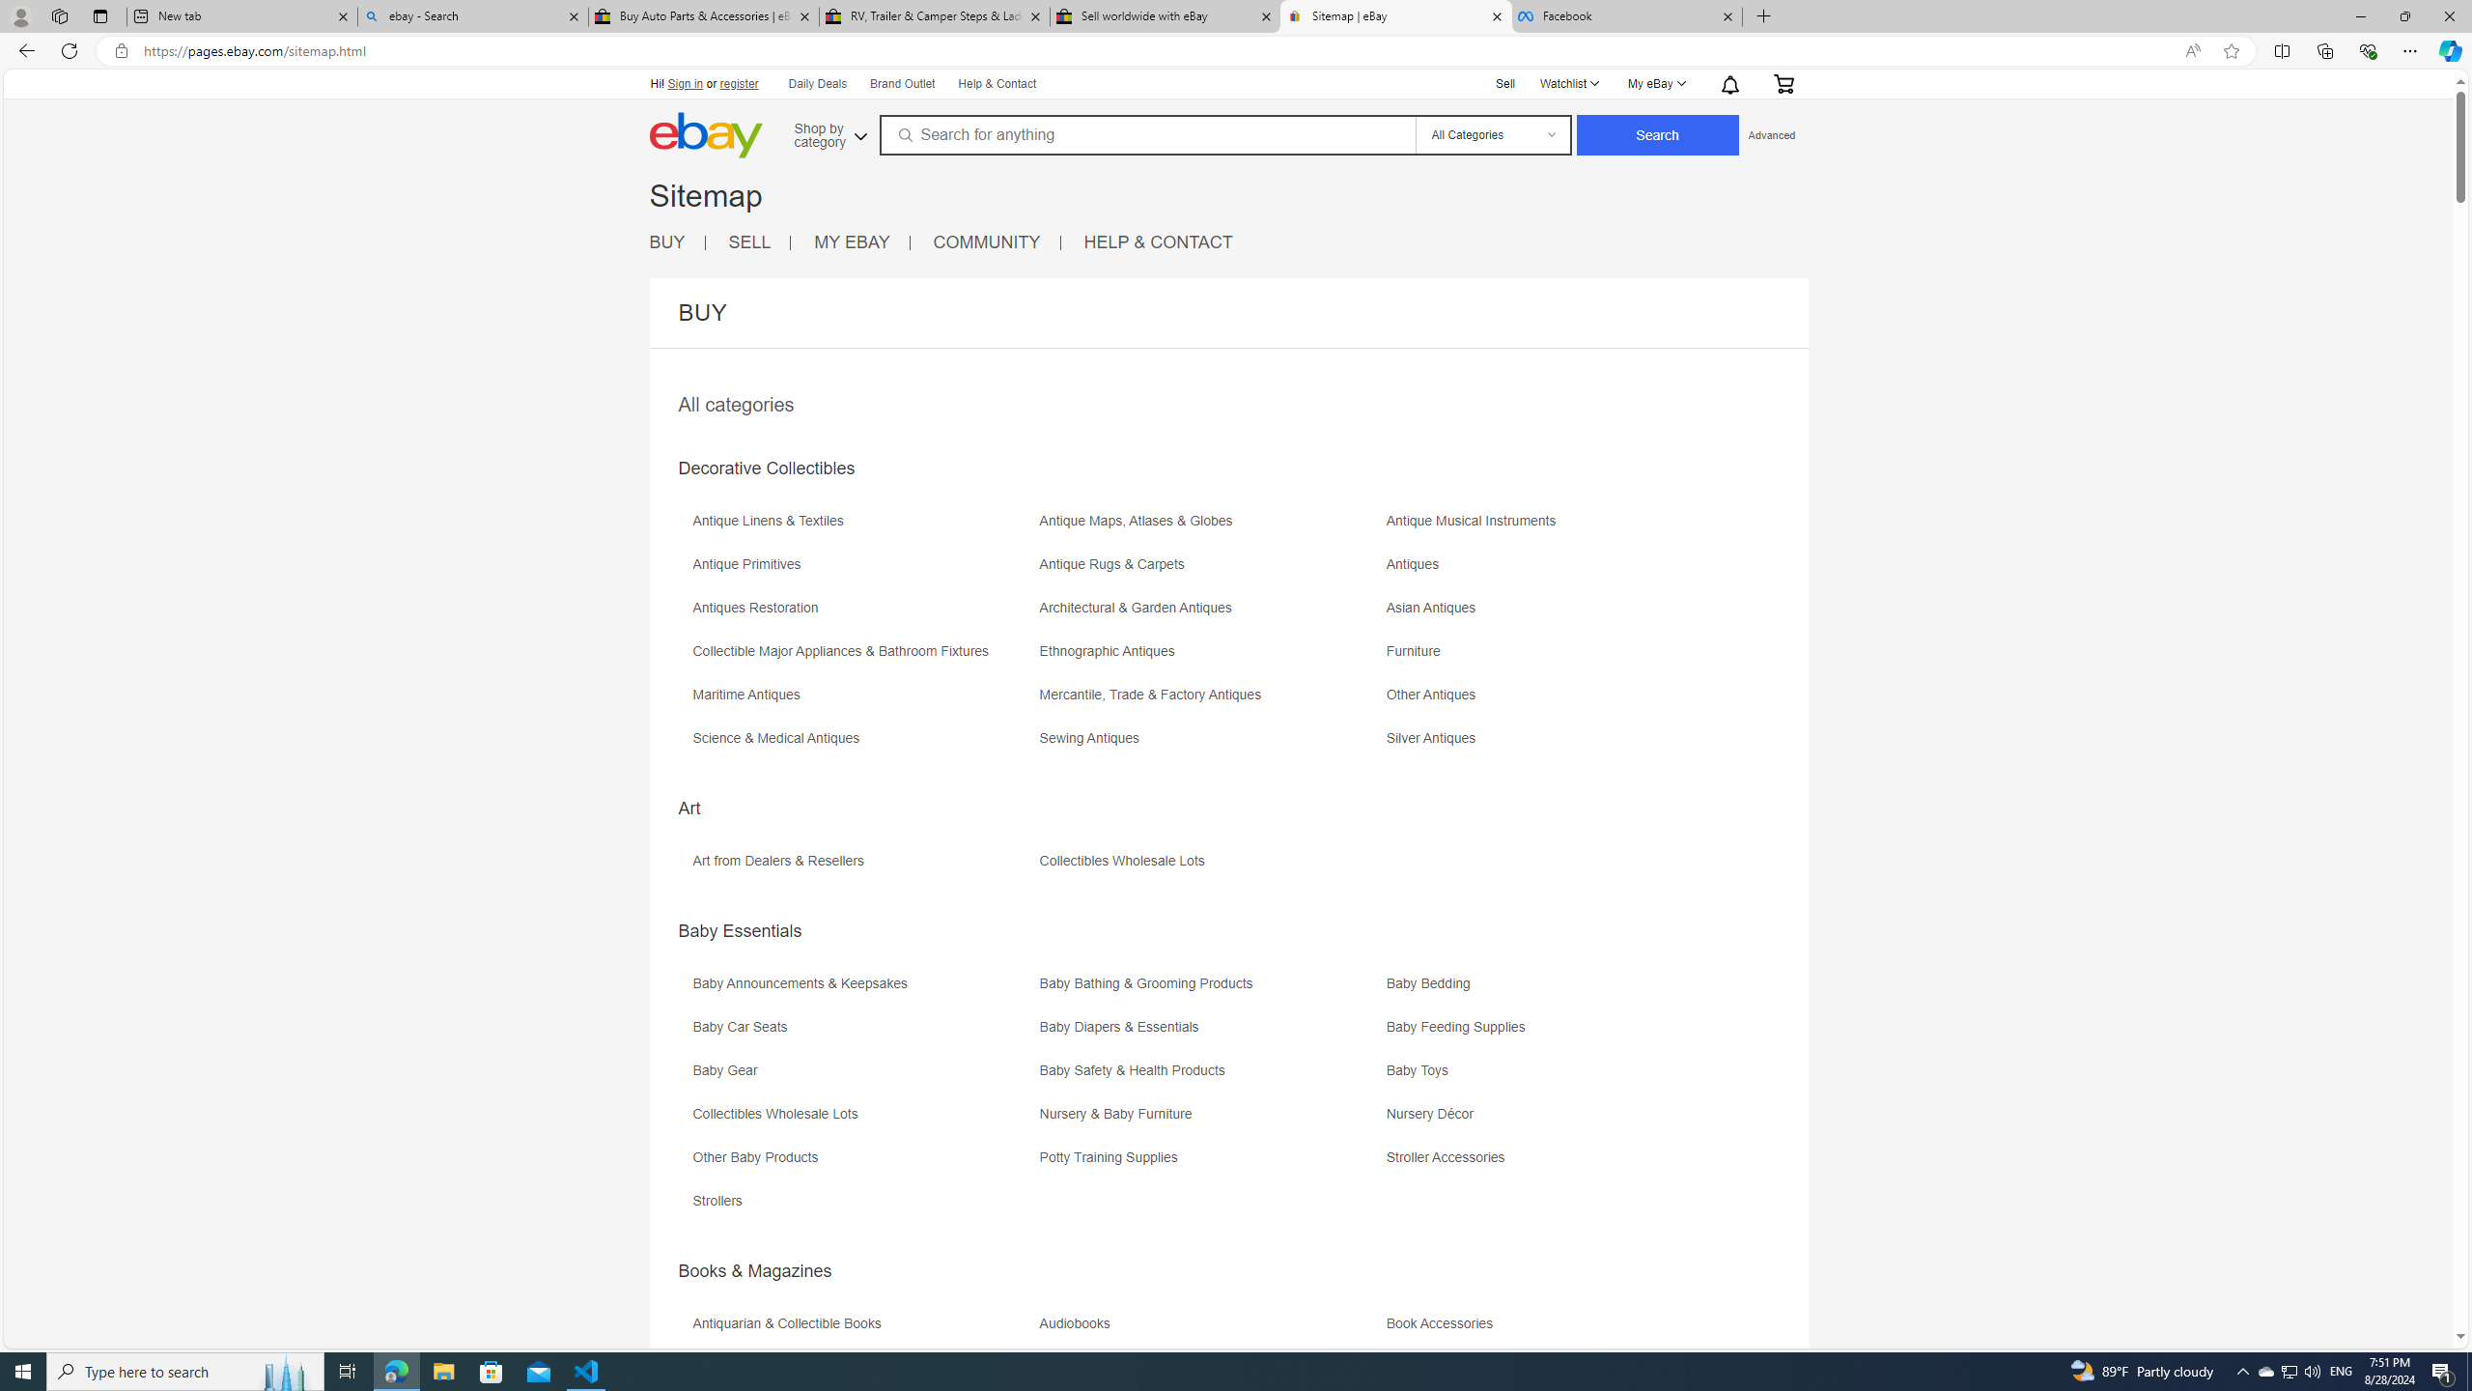  I want to click on Art from Dealers & Resellers, so click(783, 861).